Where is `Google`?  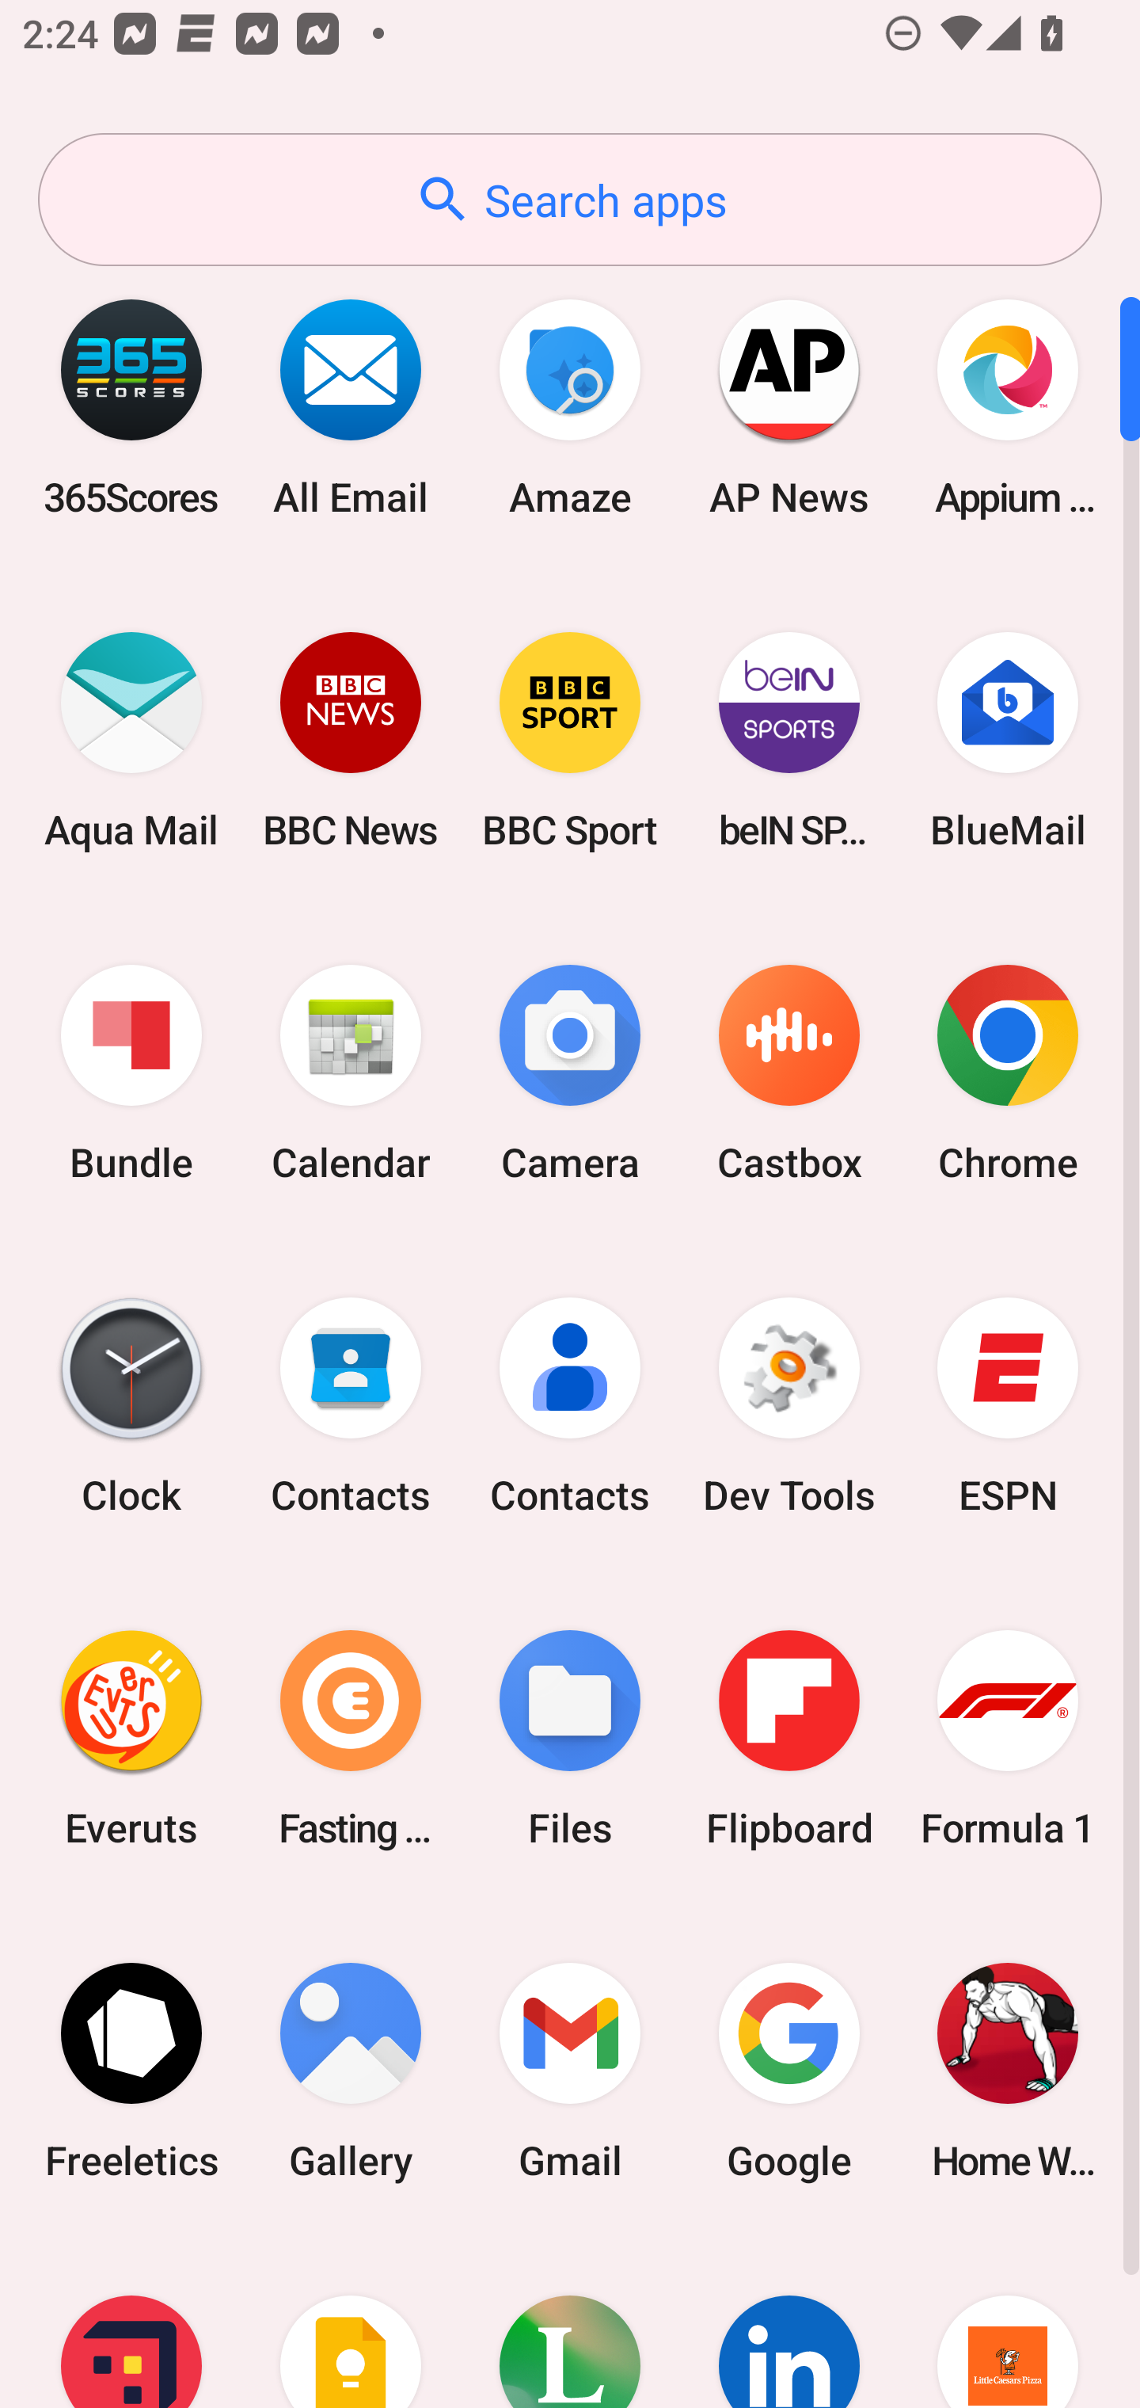
Google is located at coordinates (788, 2071).